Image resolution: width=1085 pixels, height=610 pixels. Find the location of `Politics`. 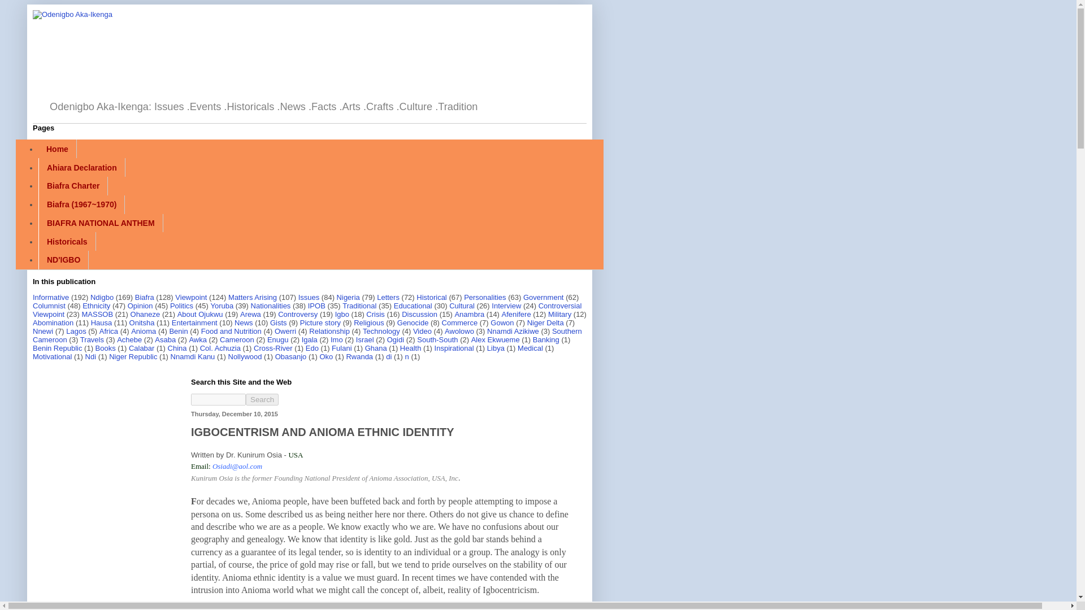

Politics is located at coordinates (181, 305).